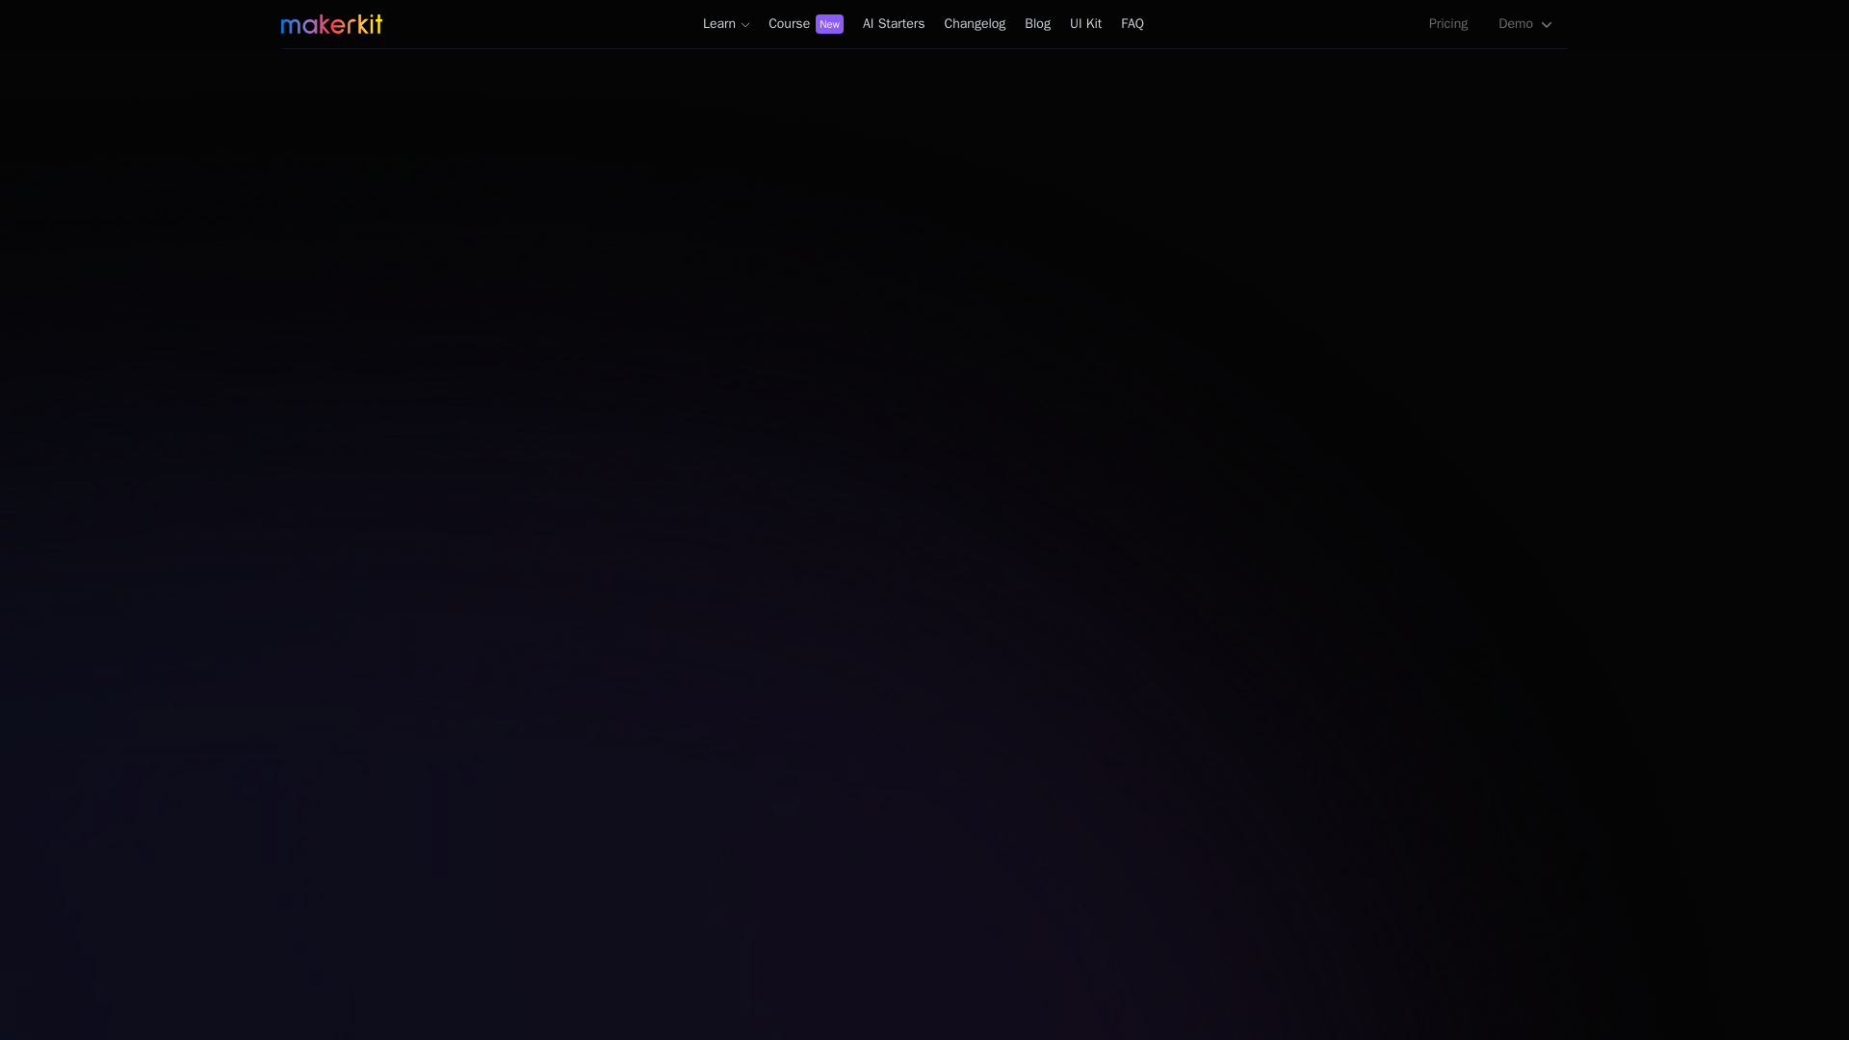 This screenshot has width=1849, height=1040. What do you see at coordinates (1133, 23) in the screenshot?
I see `FAQ` at bounding box center [1133, 23].